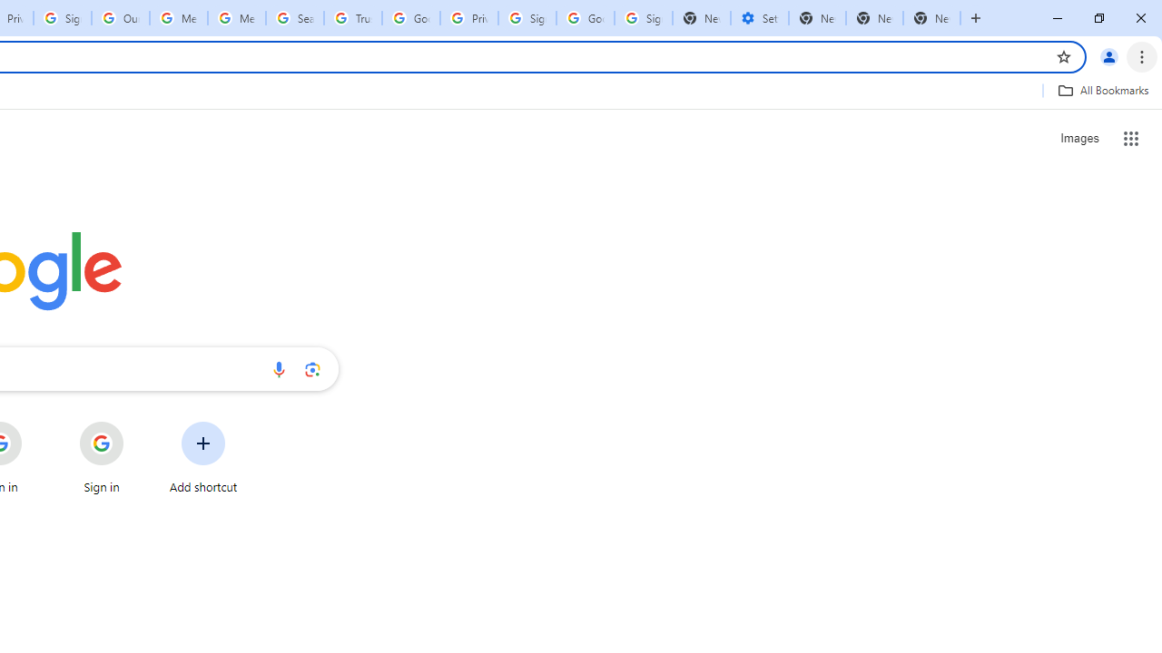 The height and width of the screenshot is (653, 1162). I want to click on Close, so click(1140, 18).